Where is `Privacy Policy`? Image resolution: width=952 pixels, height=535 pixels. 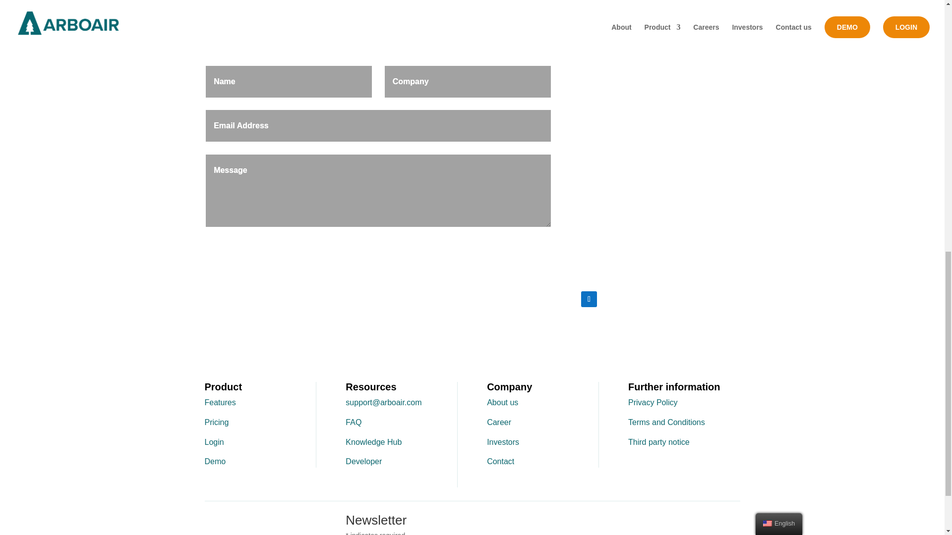 Privacy Policy is located at coordinates (653, 402).